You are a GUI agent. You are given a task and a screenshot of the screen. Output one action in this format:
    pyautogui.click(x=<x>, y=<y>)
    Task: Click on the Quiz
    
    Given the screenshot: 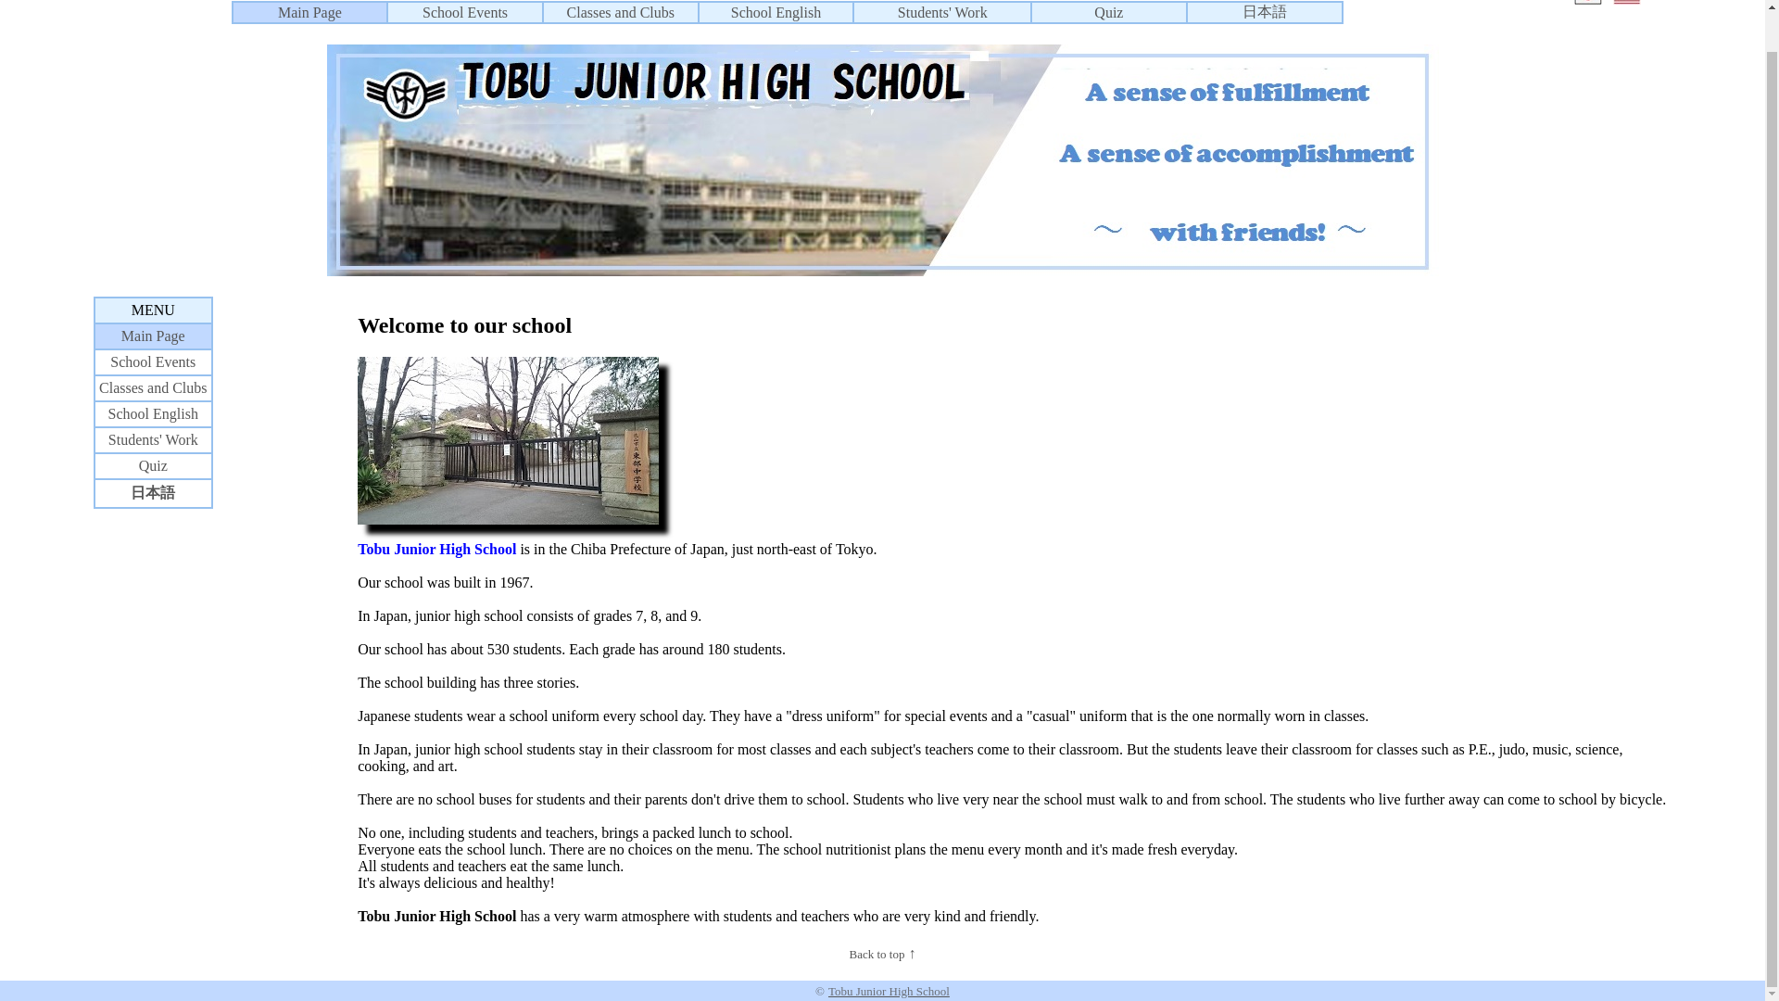 What is the action you would take?
    pyautogui.click(x=152, y=465)
    